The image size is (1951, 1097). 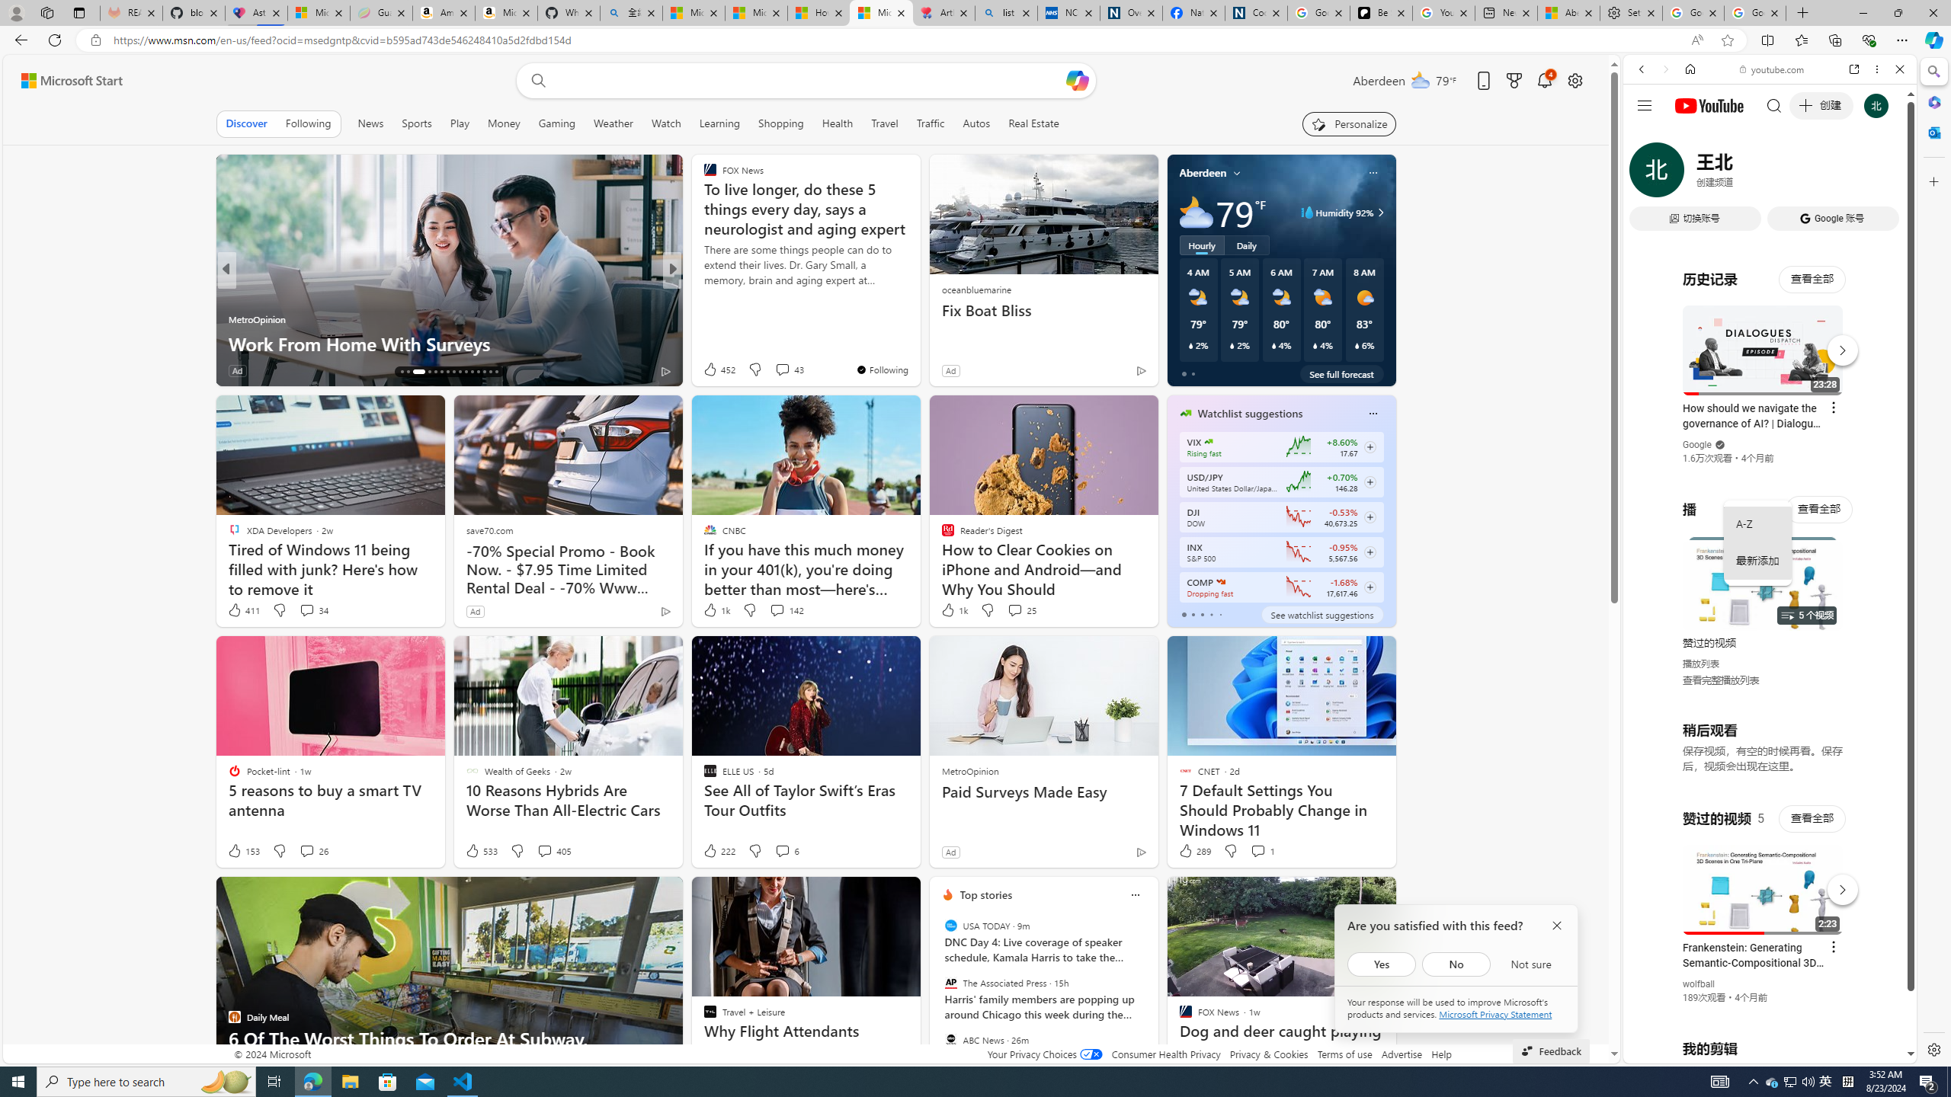 What do you see at coordinates (782, 851) in the screenshot?
I see `View comments 6 Comment` at bounding box center [782, 851].